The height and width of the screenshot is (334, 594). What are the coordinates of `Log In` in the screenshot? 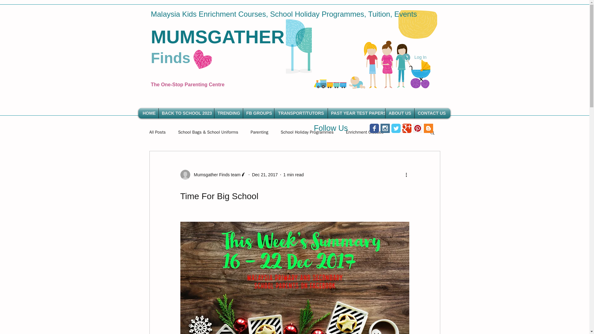 It's located at (415, 57).